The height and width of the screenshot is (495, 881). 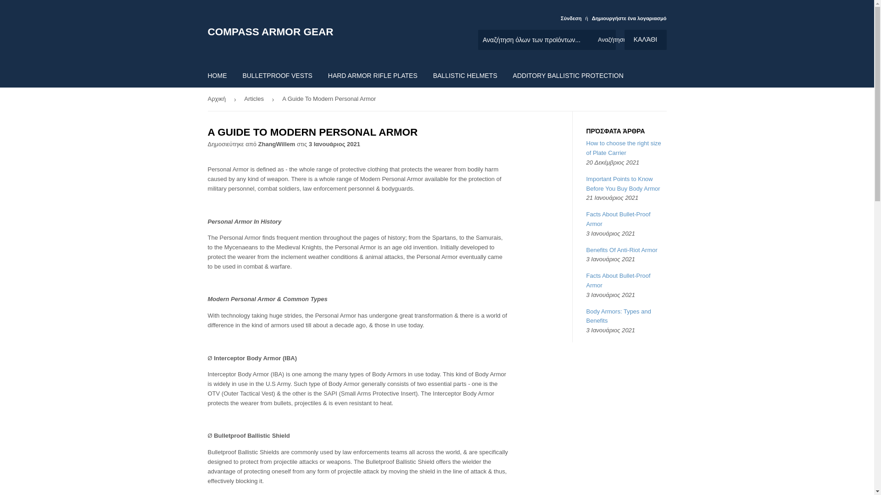 I want to click on HOME, so click(x=217, y=76).